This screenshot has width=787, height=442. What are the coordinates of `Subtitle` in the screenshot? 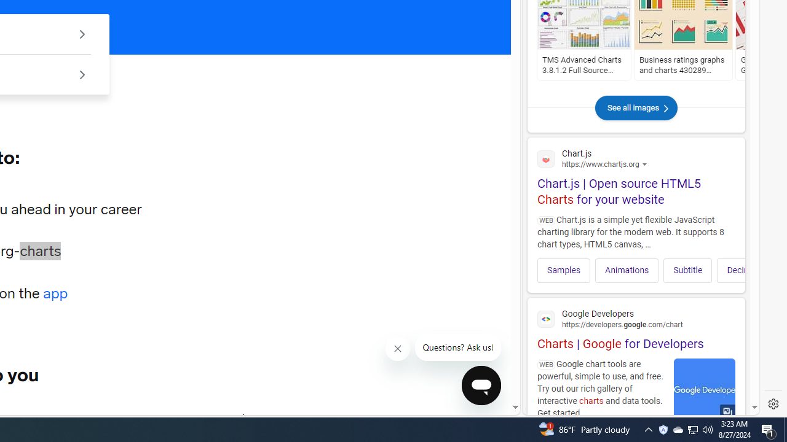 It's located at (687, 270).